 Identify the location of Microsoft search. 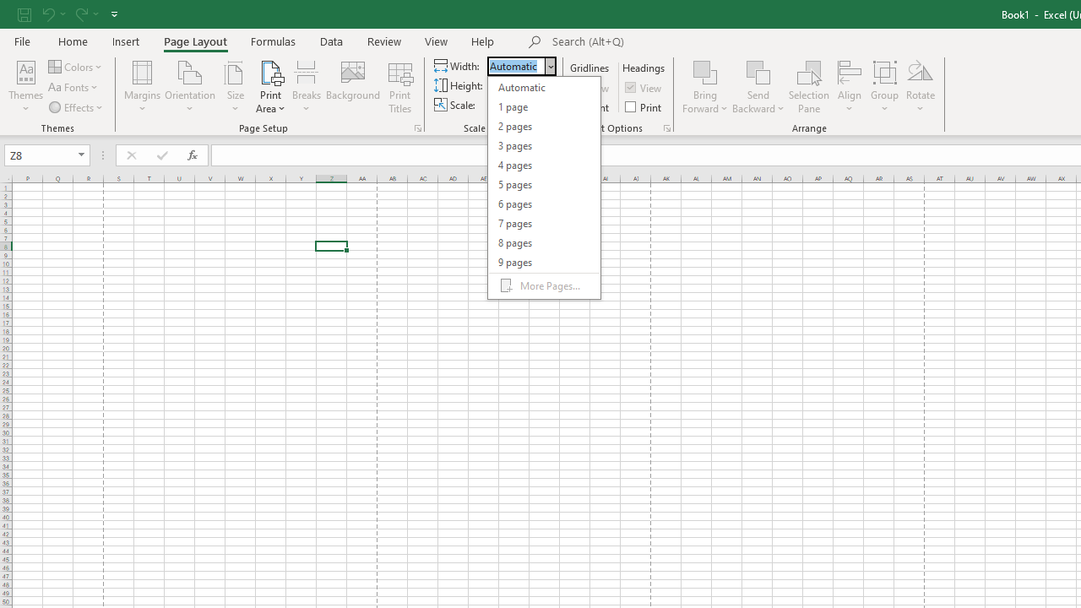
(669, 42).